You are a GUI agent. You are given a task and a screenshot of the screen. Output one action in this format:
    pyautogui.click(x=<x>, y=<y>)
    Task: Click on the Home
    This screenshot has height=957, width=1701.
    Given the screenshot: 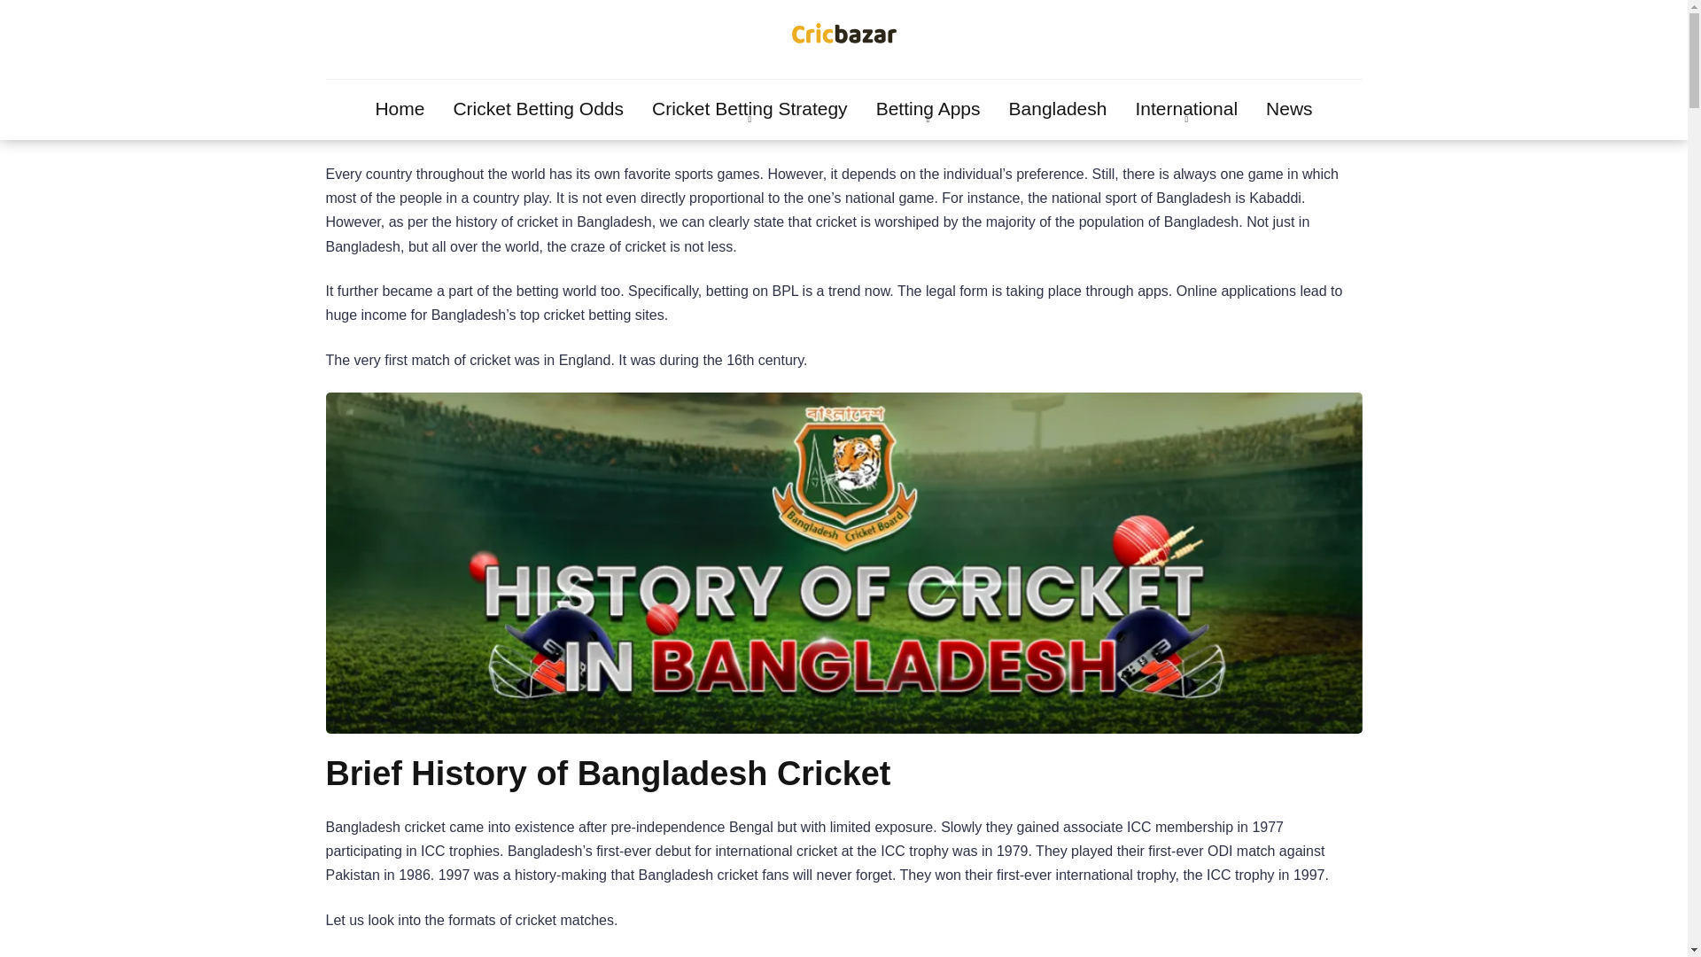 What is the action you would take?
    pyautogui.click(x=400, y=109)
    